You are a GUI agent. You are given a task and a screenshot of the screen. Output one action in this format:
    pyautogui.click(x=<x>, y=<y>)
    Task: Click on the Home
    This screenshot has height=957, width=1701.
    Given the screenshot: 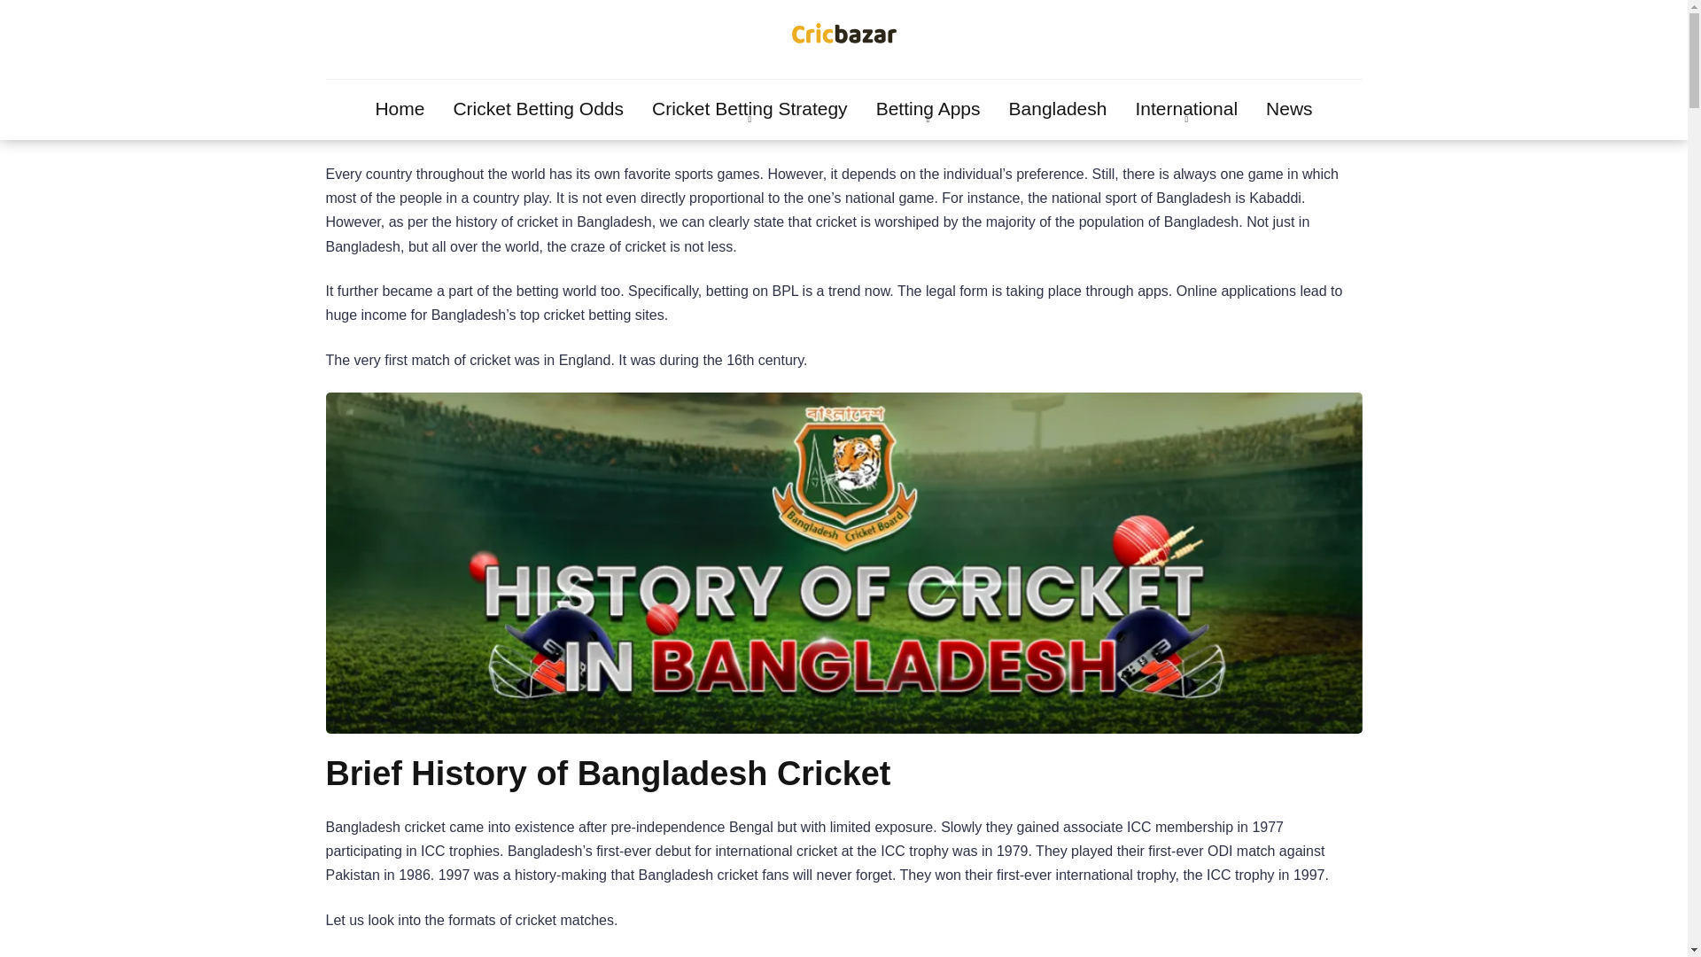 What is the action you would take?
    pyautogui.click(x=400, y=109)
    